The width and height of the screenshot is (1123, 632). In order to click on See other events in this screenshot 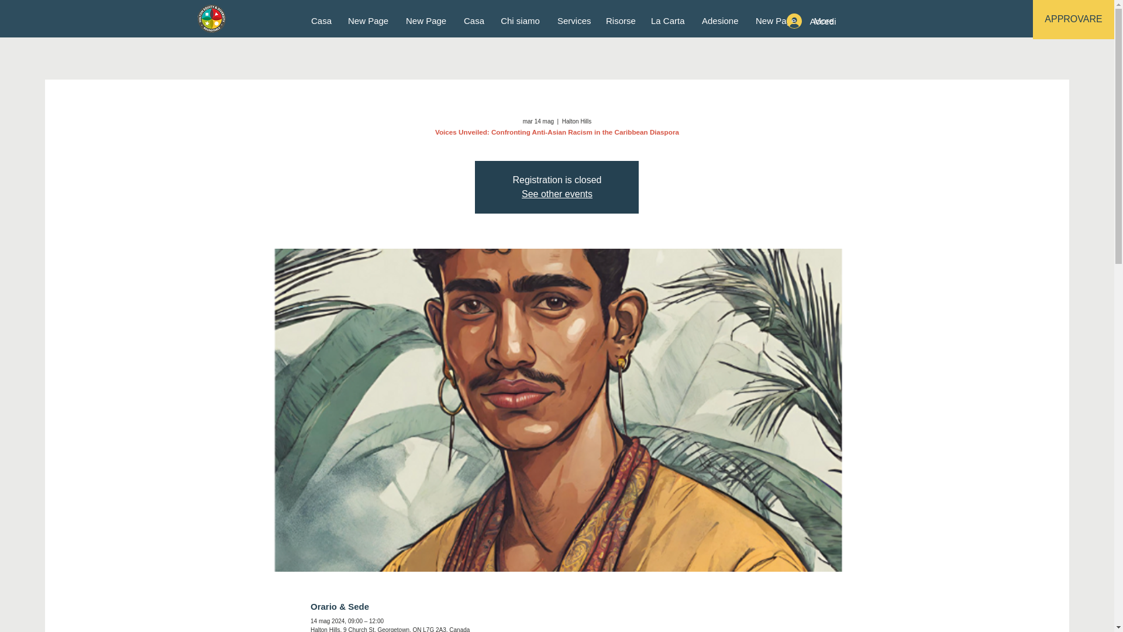, I will do `click(557, 194)`.